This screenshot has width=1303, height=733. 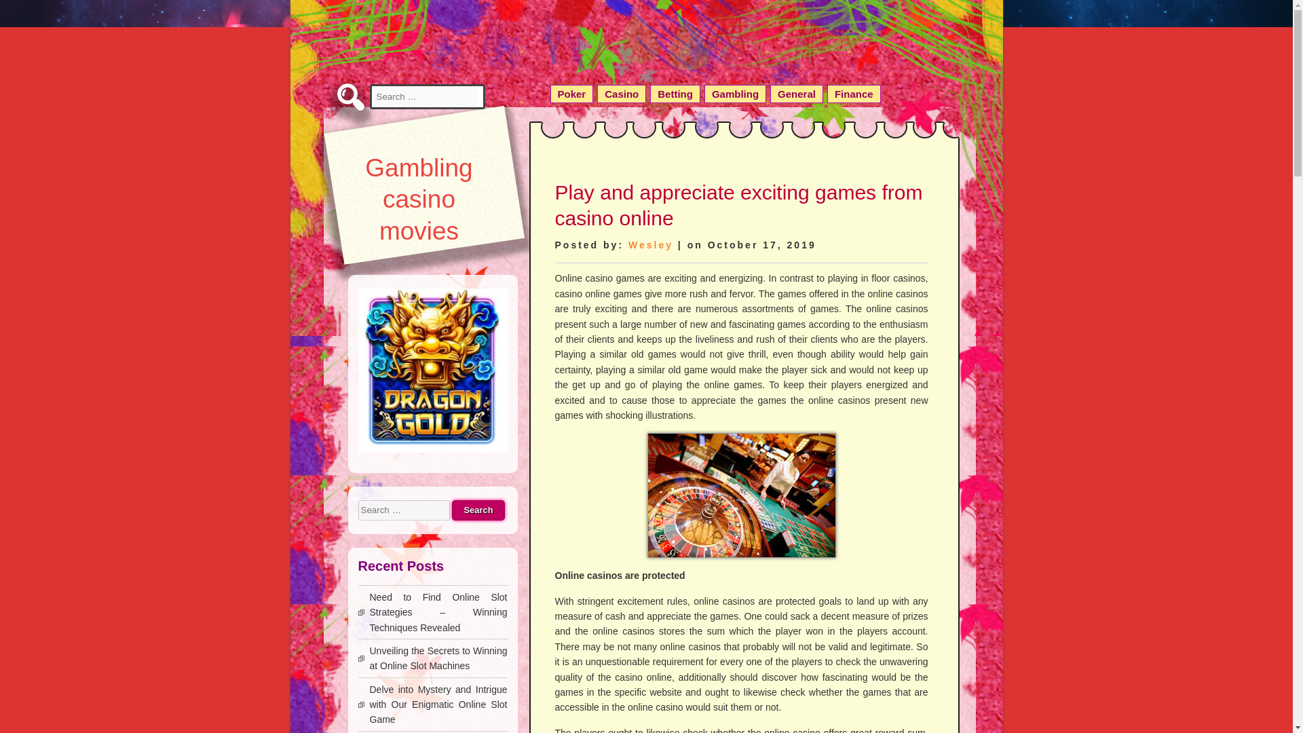 I want to click on General, so click(x=797, y=94).